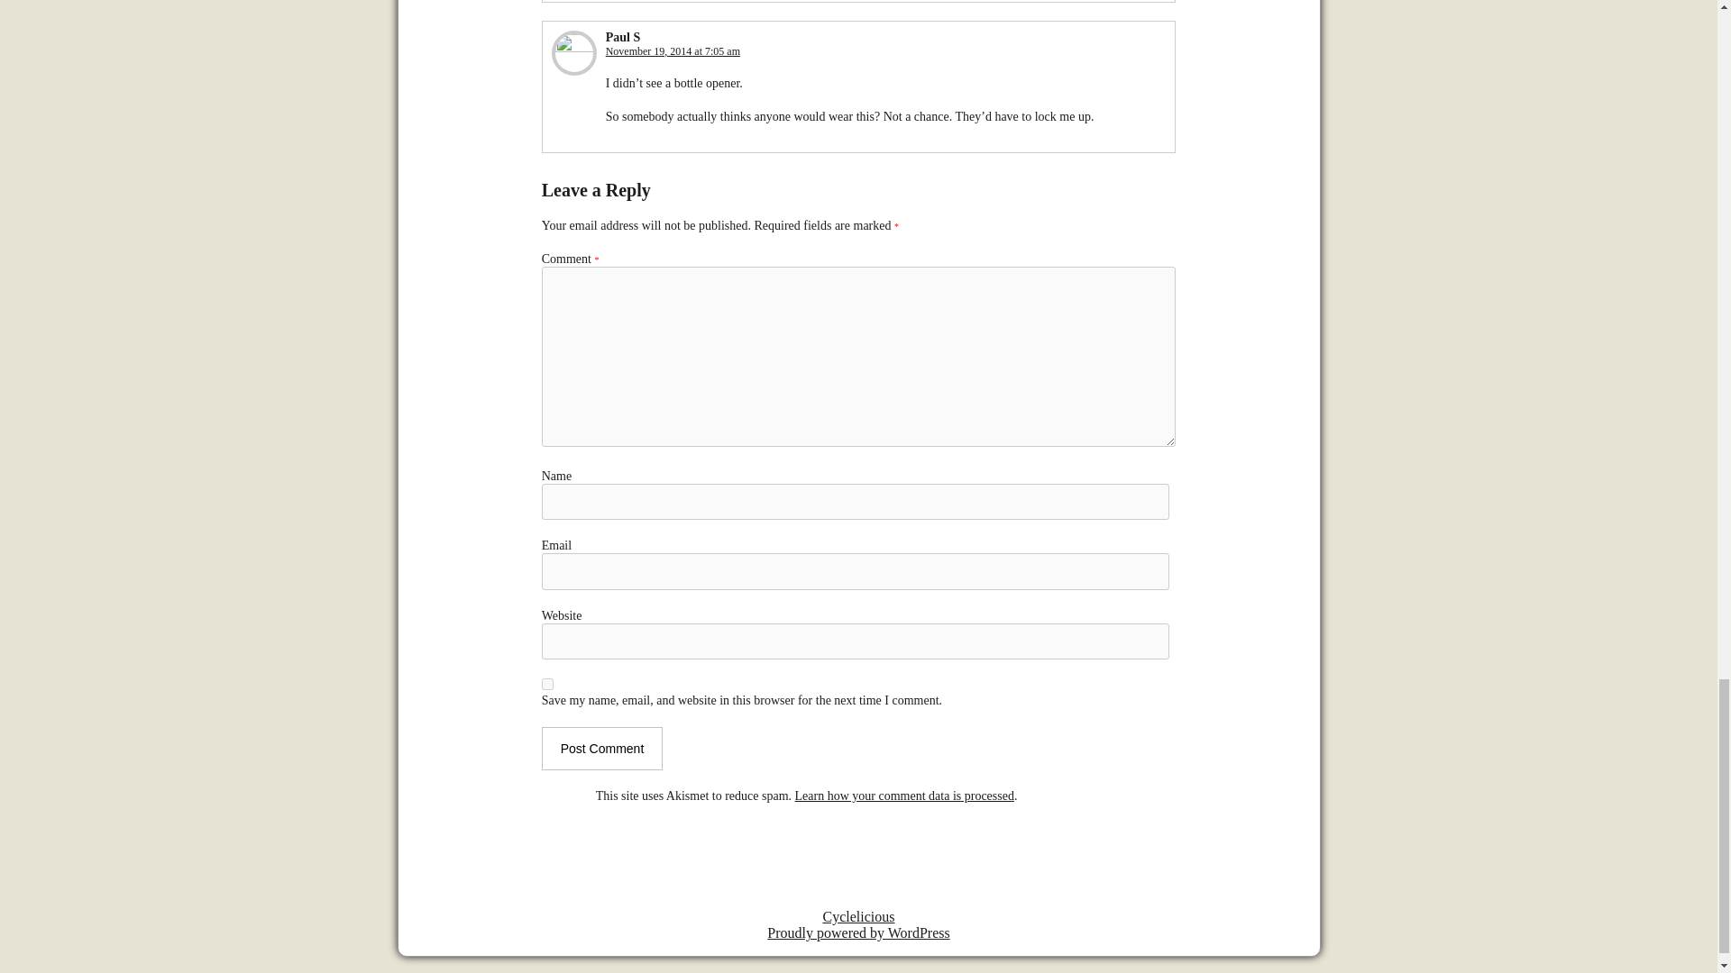 This screenshot has width=1731, height=973. I want to click on Post Comment, so click(602, 748).